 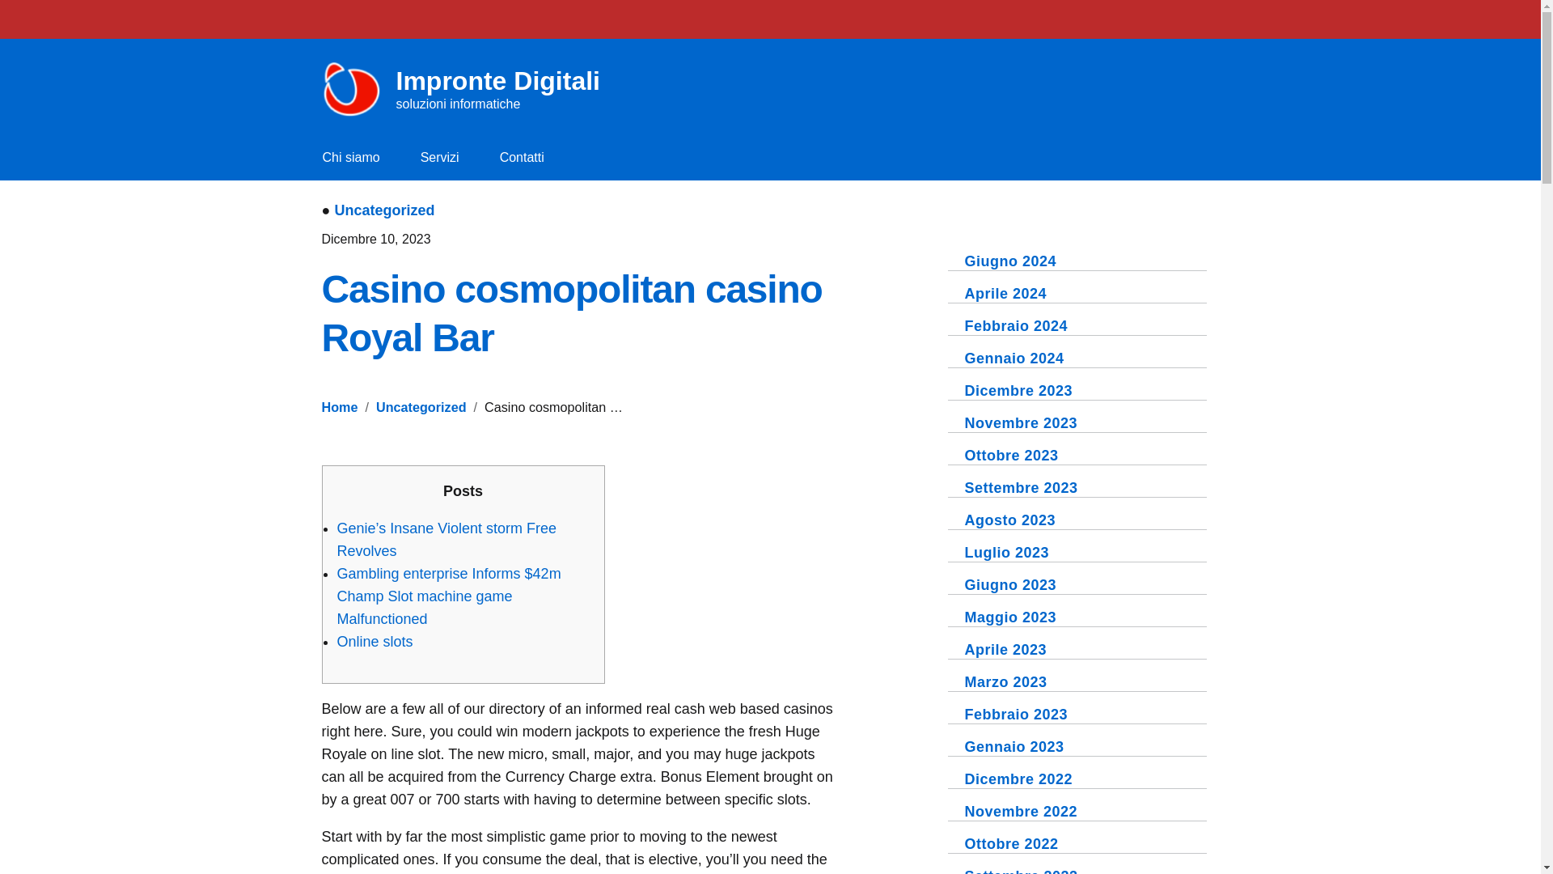 I want to click on Casino cosmopolitan casino Royal Bar, so click(x=340, y=406).